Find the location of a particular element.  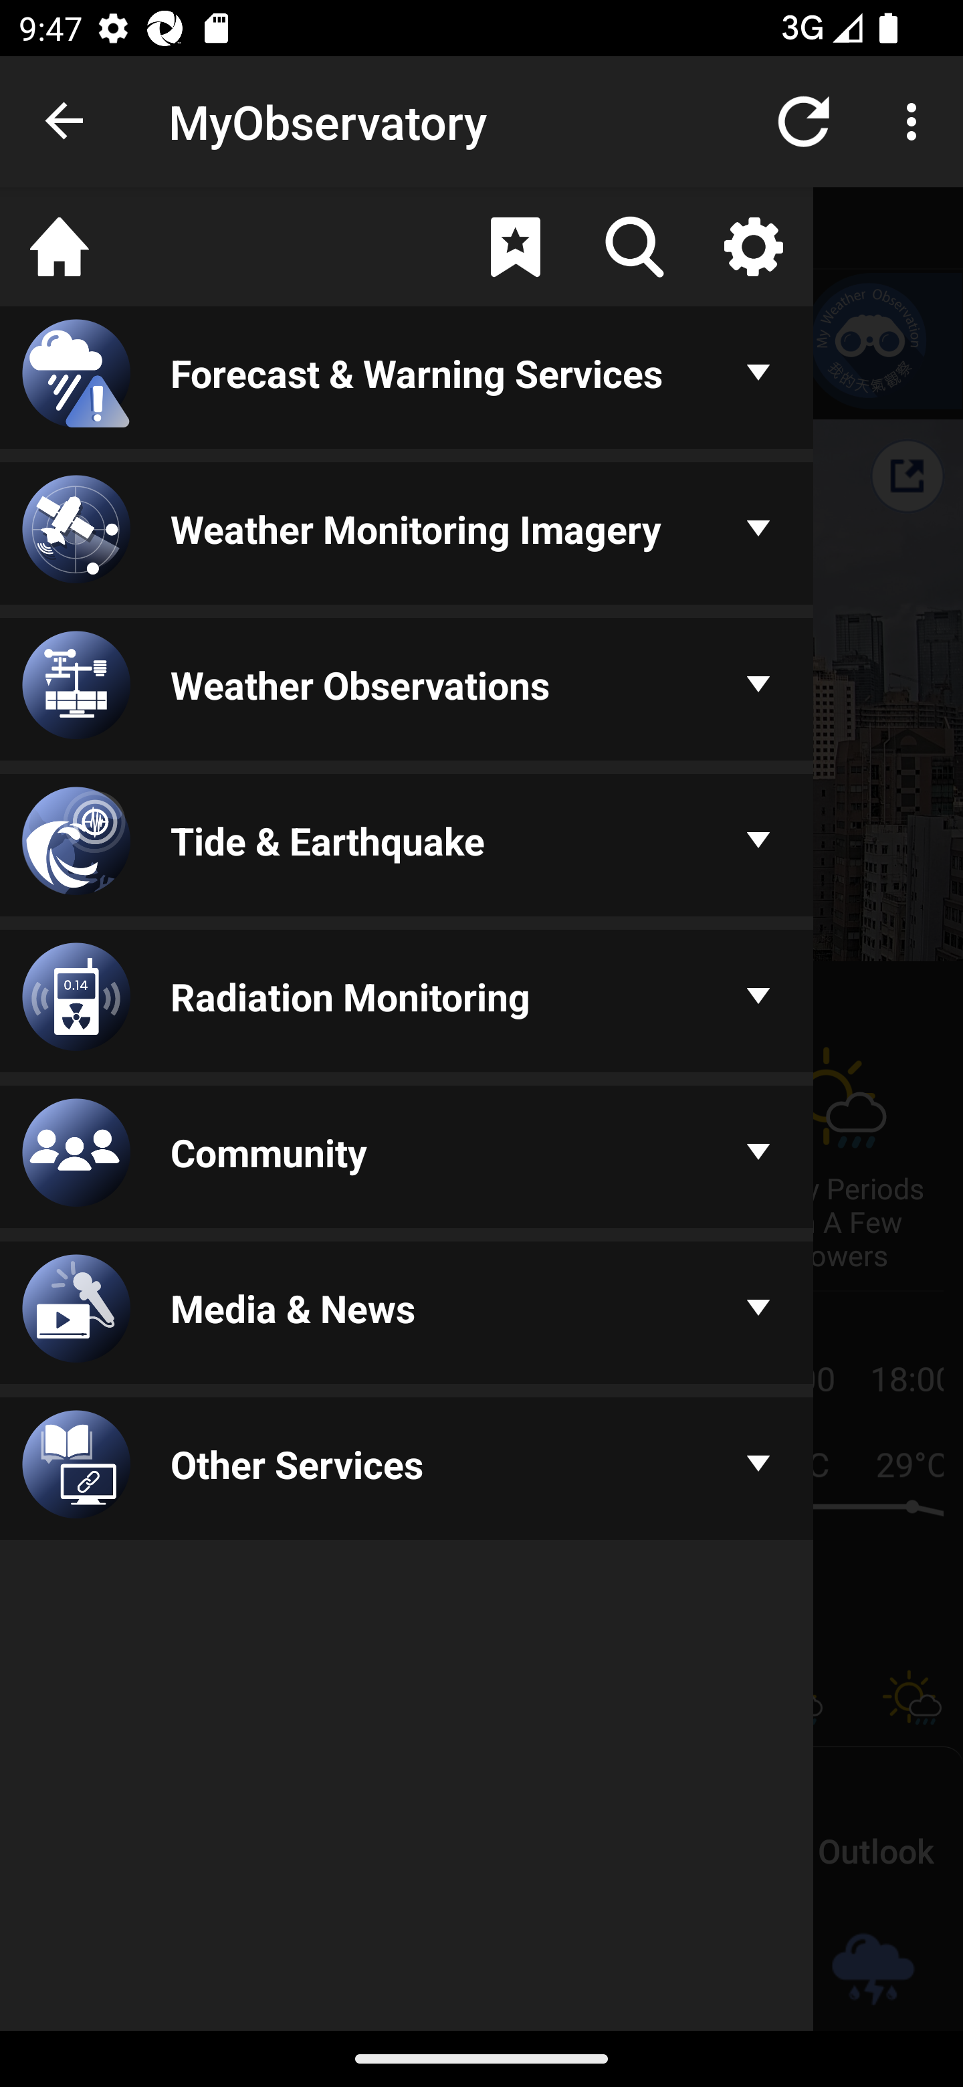

Forecast & Warning Services Collapsed is located at coordinates (407, 380).